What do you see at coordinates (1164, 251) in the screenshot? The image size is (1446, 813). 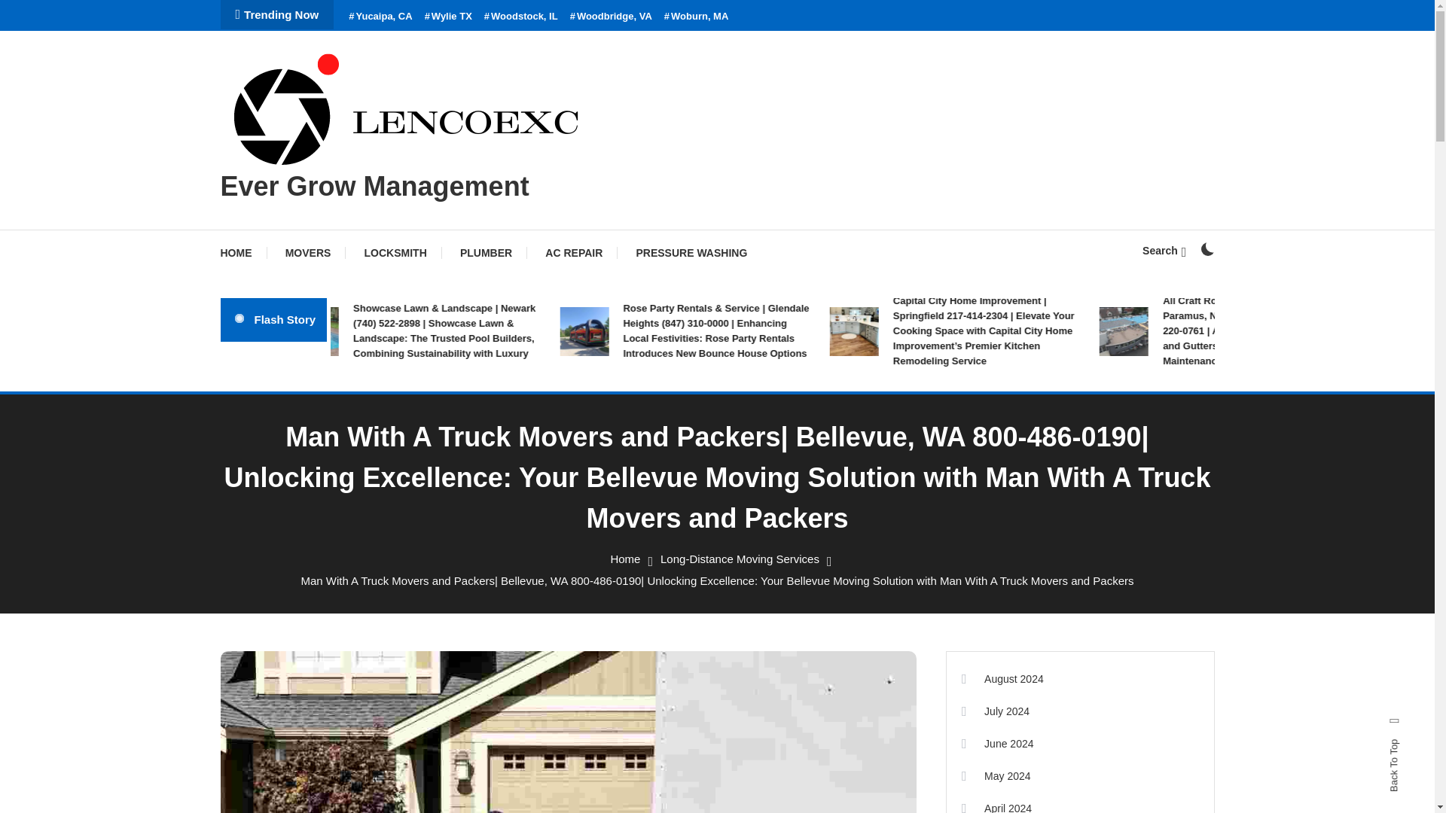 I see `Search` at bounding box center [1164, 251].